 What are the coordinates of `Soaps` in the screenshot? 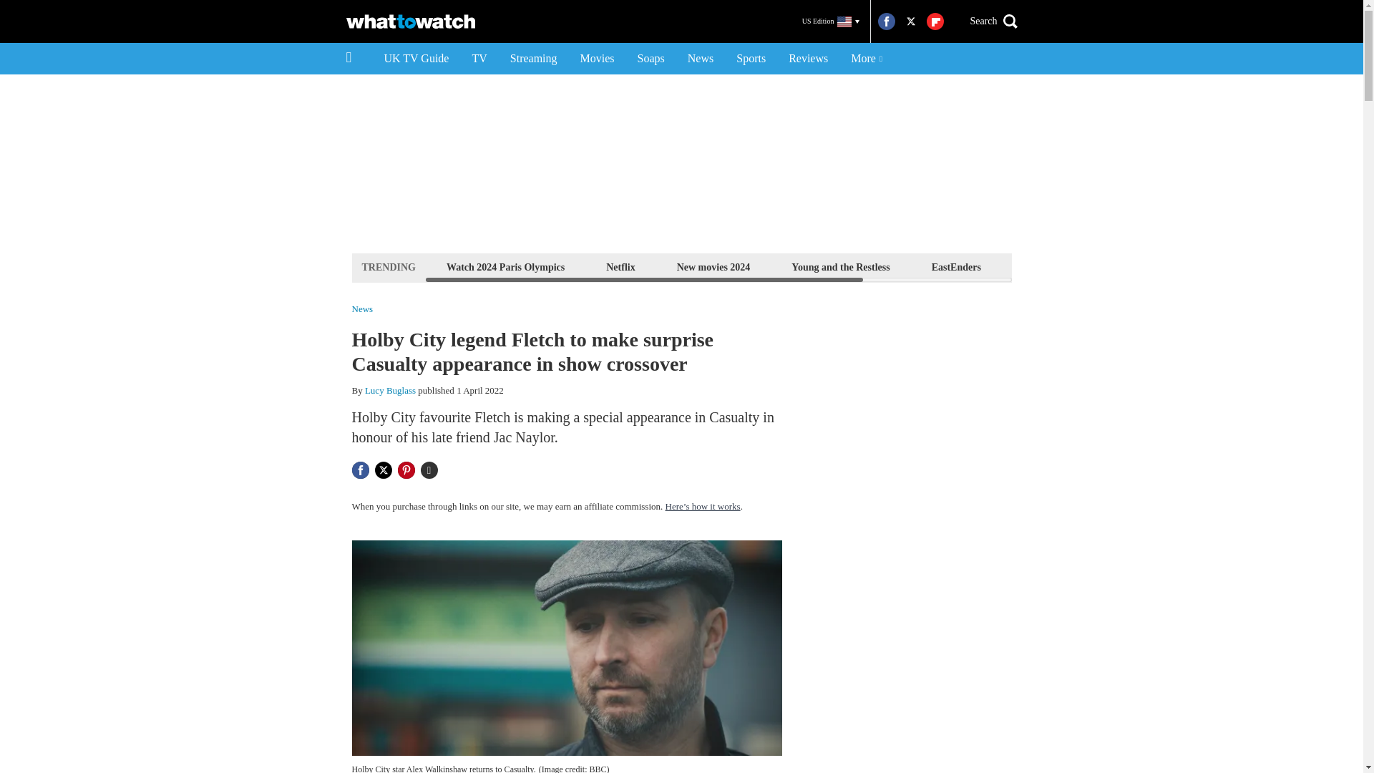 It's located at (651, 59).